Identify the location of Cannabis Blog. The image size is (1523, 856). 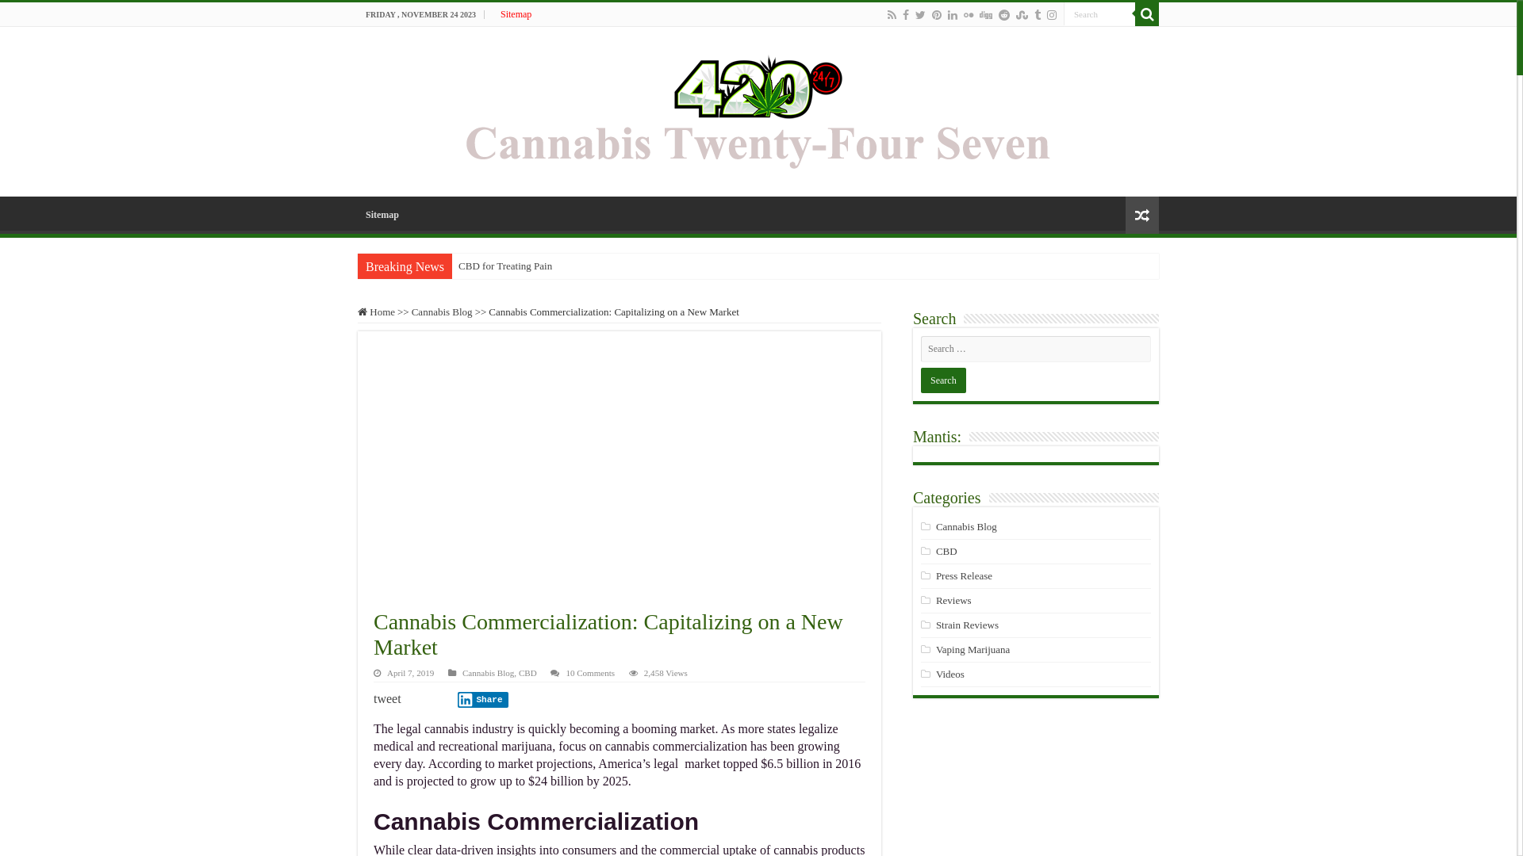
(443, 312).